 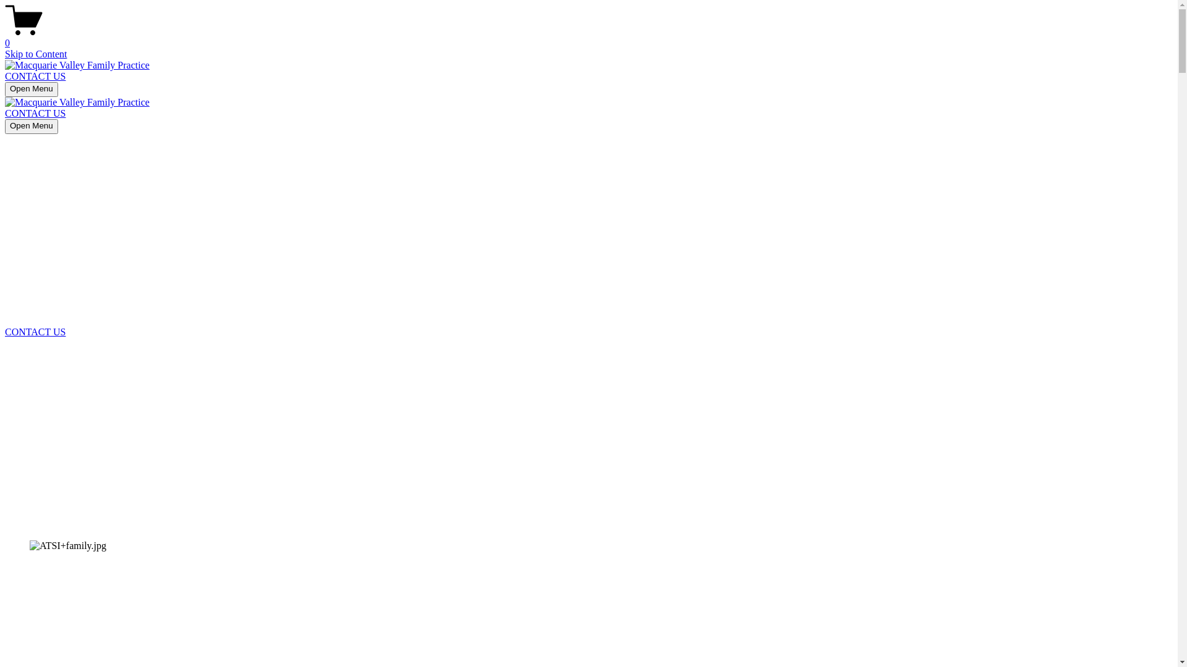 I want to click on Open Menu, so click(x=32, y=90).